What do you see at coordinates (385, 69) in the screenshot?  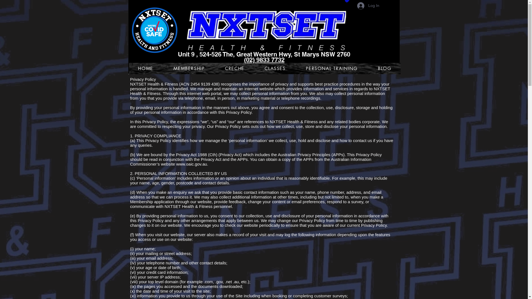 I see `BLOG` at bounding box center [385, 69].